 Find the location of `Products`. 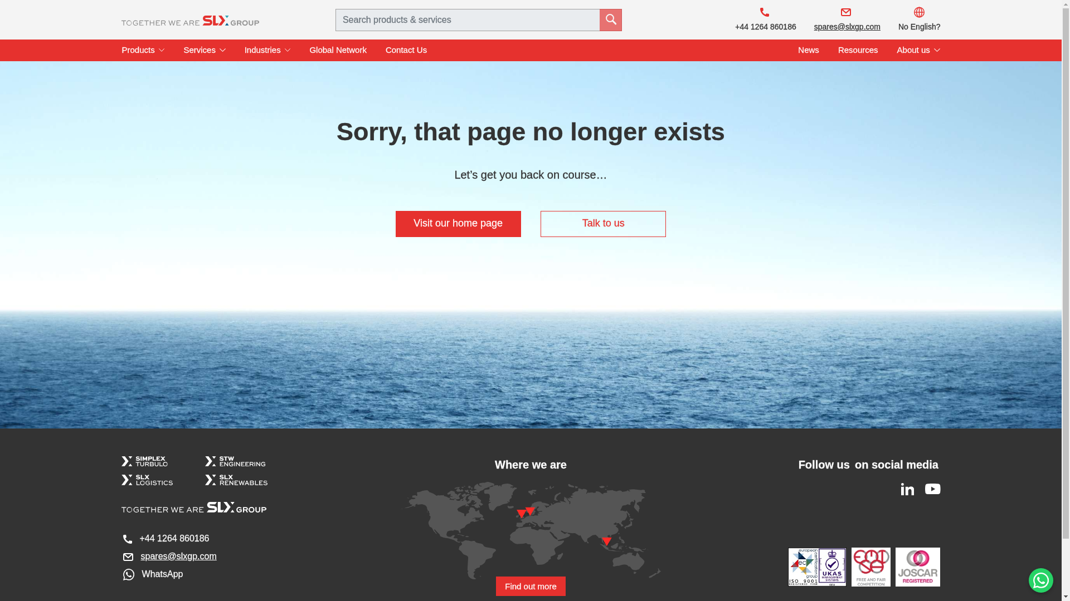

Products is located at coordinates (143, 50).